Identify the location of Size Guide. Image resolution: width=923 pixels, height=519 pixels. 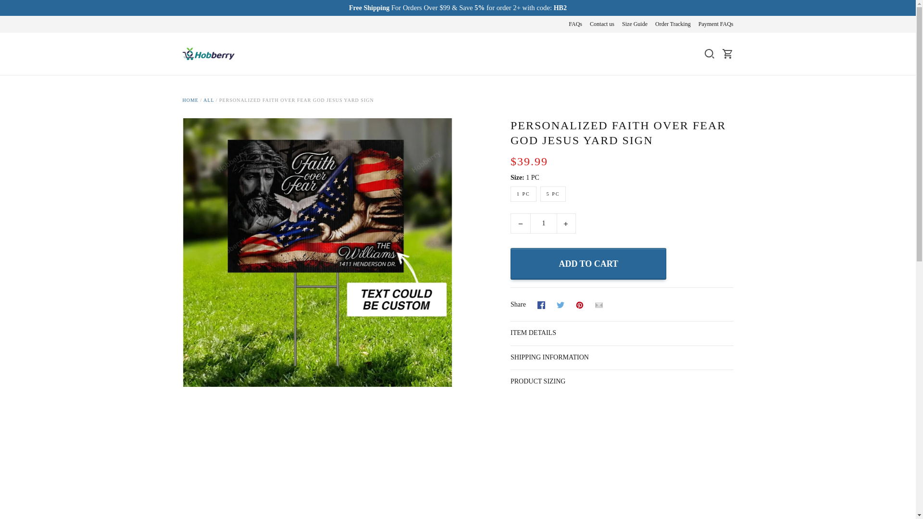
(635, 24).